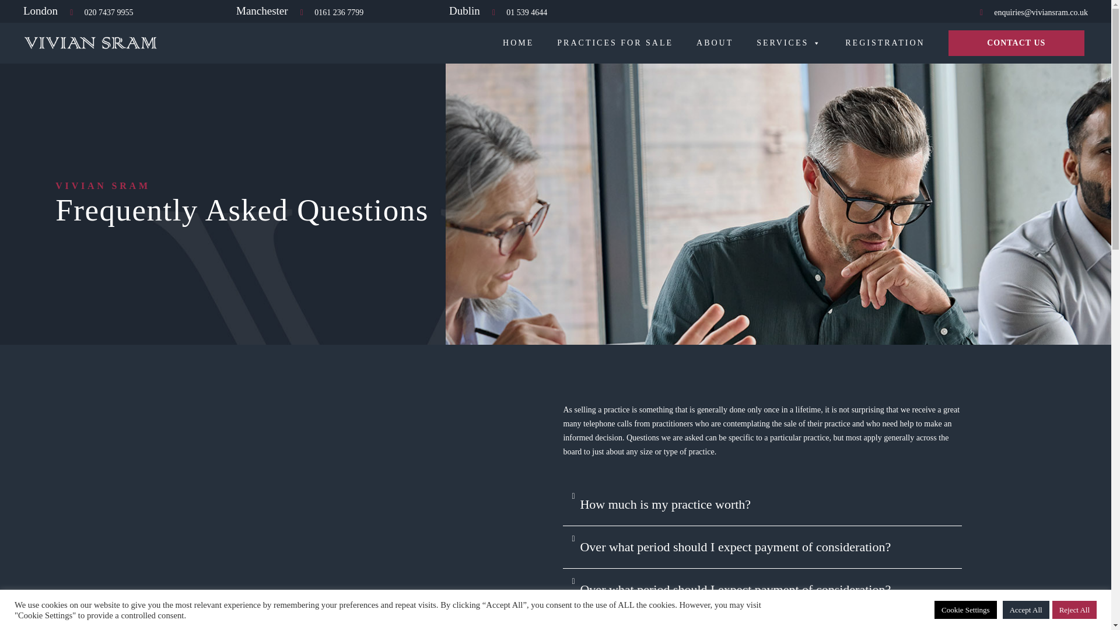 The height and width of the screenshot is (630, 1120). Describe the element at coordinates (736, 547) in the screenshot. I see `Over what period should I expect payment of consideration?` at that location.